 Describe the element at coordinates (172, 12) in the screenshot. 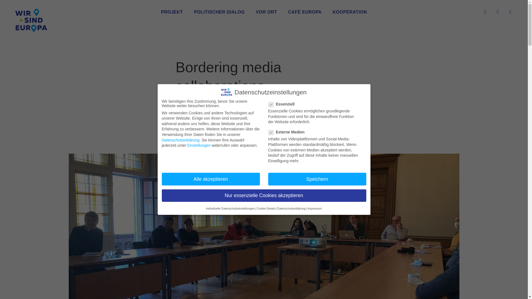

I see `PROJEKT` at that location.